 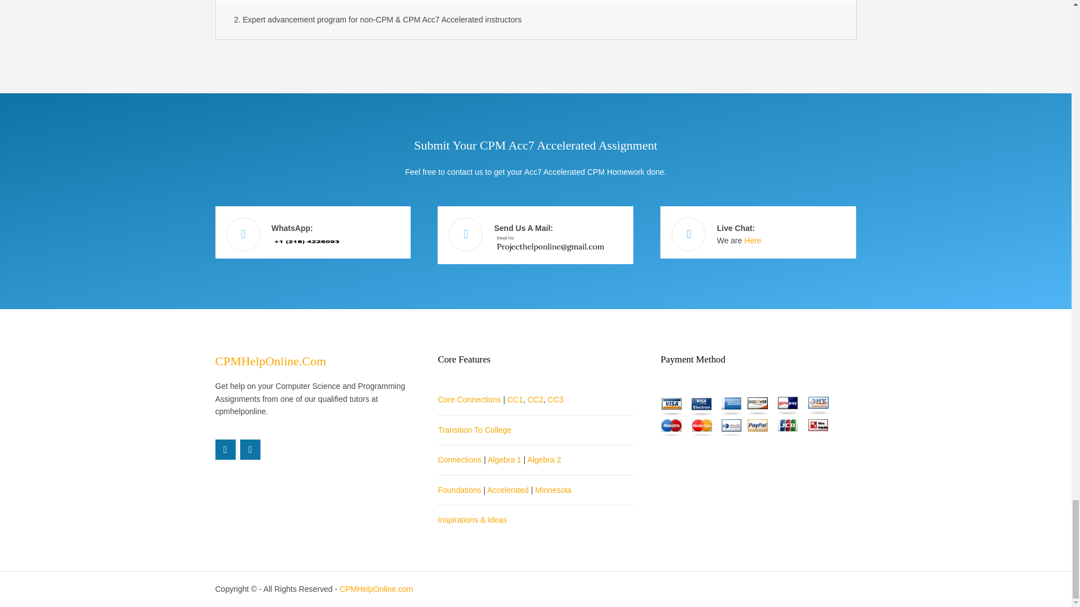 What do you see at coordinates (270, 361) in the screenshot?
I see `CPMHelpOnline.Com` at bounding box center [270, 361].